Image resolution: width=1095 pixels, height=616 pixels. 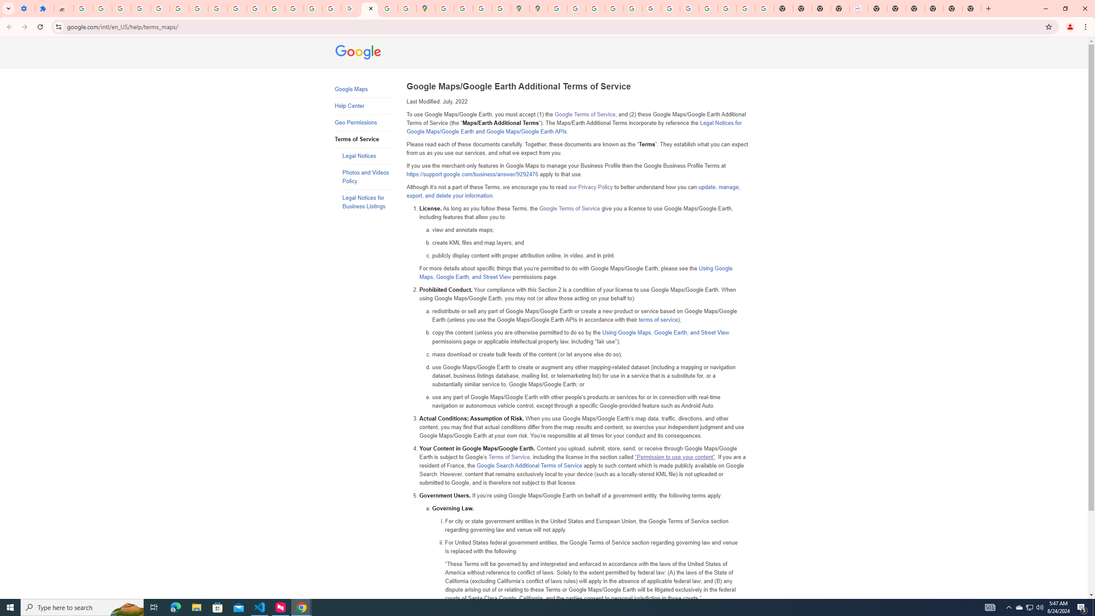 What do you see at coordinates (472, 175) in the screenshot?
I see `https://support.google.com/business/answer/9292476` at bounding box center [472, 175].